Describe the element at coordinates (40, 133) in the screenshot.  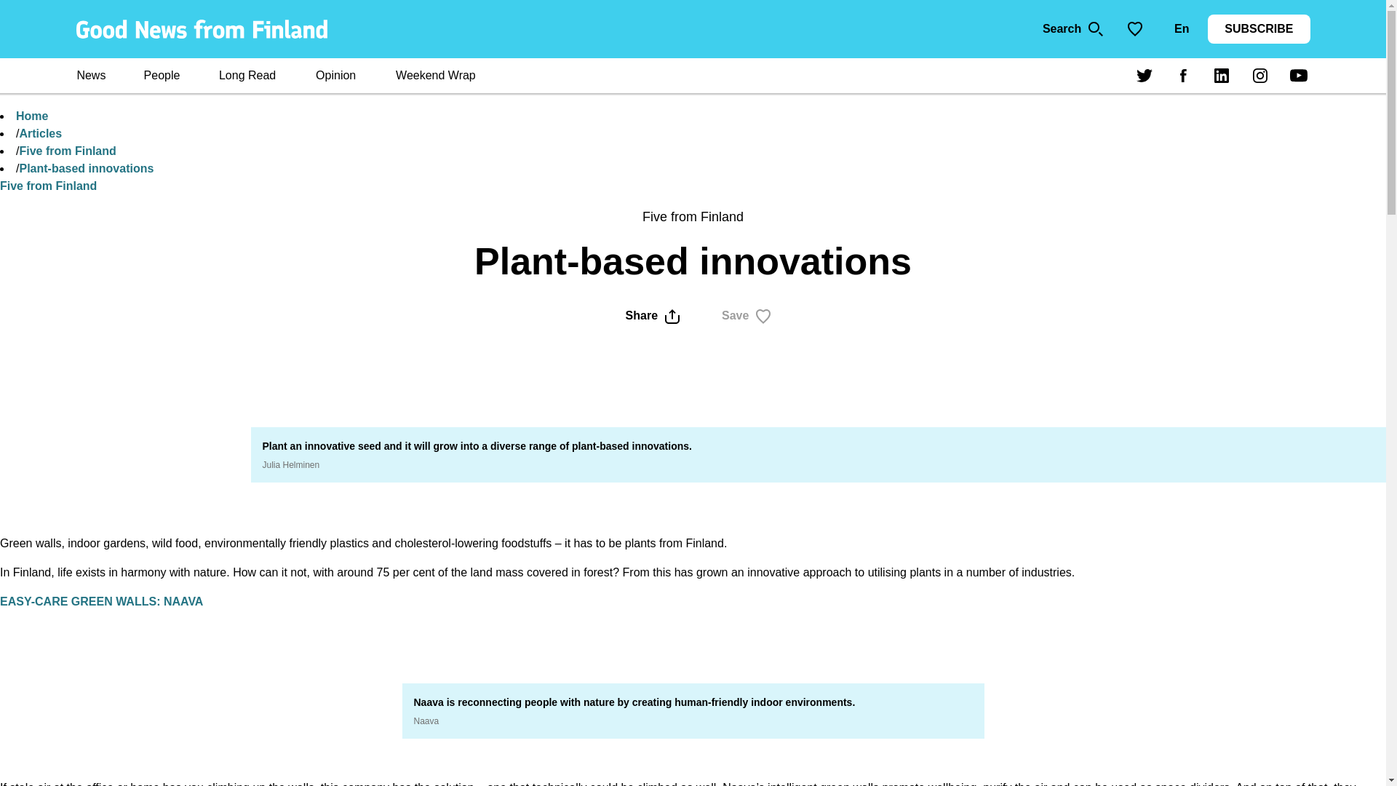
I see `Articles` at that location.